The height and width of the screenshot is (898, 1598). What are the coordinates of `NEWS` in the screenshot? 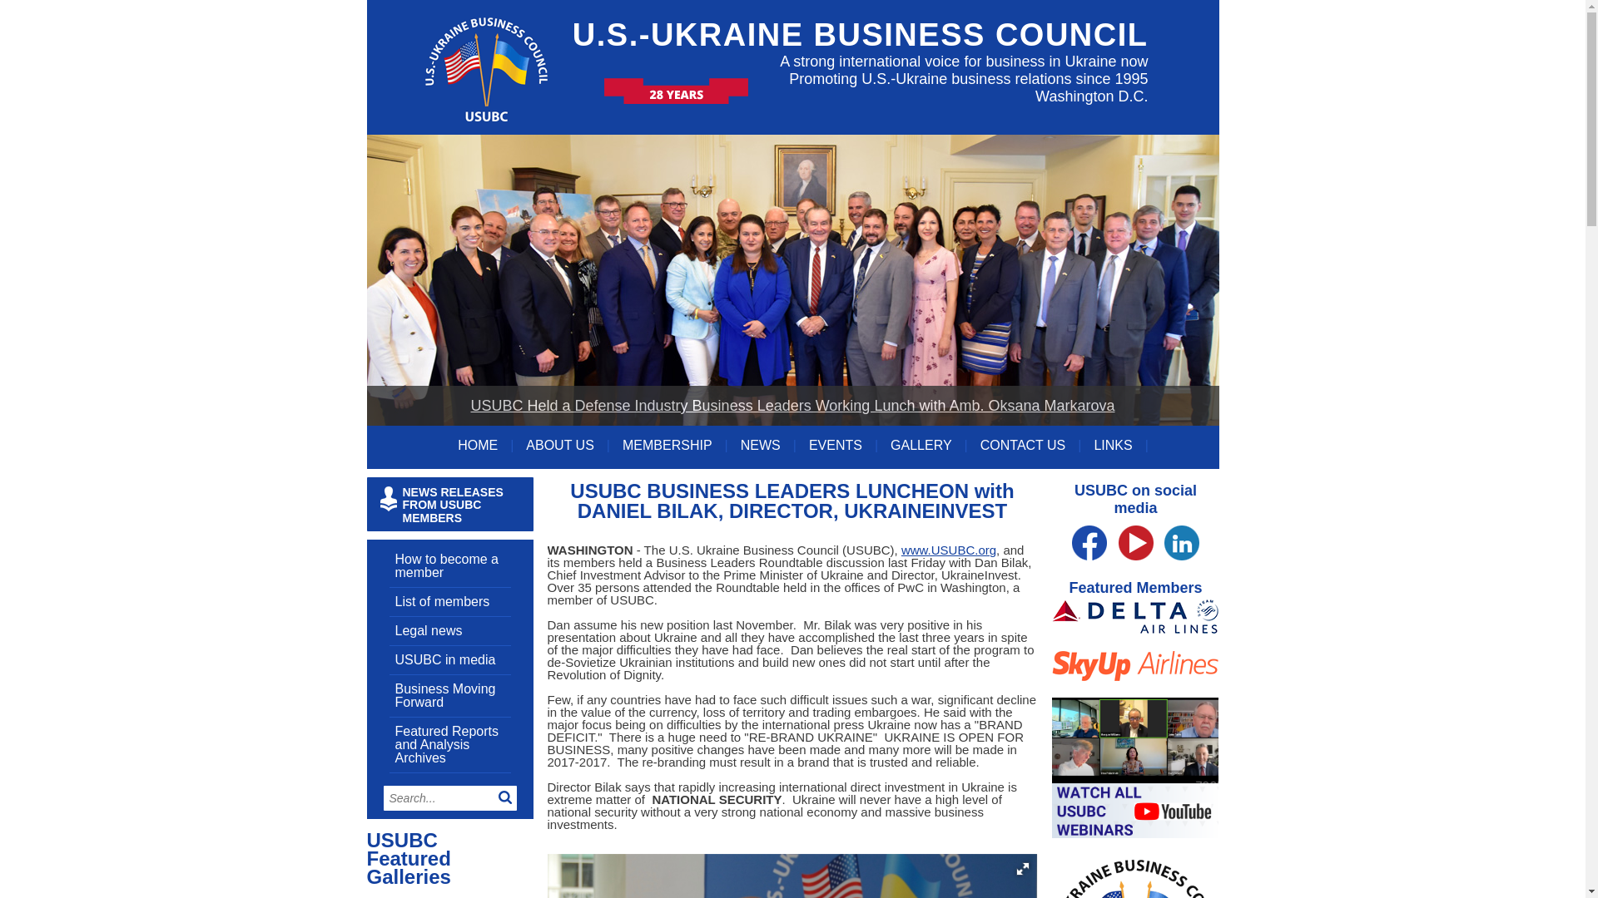 It's located at (768, 446).